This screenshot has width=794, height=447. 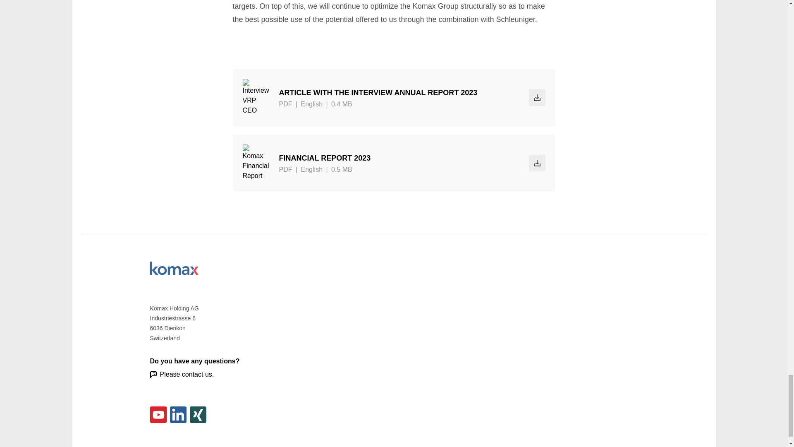 What do you see at coordinates (394, 163) in the screenshot?
I see `Opens in a new tab` at bounding box center [394, 163].